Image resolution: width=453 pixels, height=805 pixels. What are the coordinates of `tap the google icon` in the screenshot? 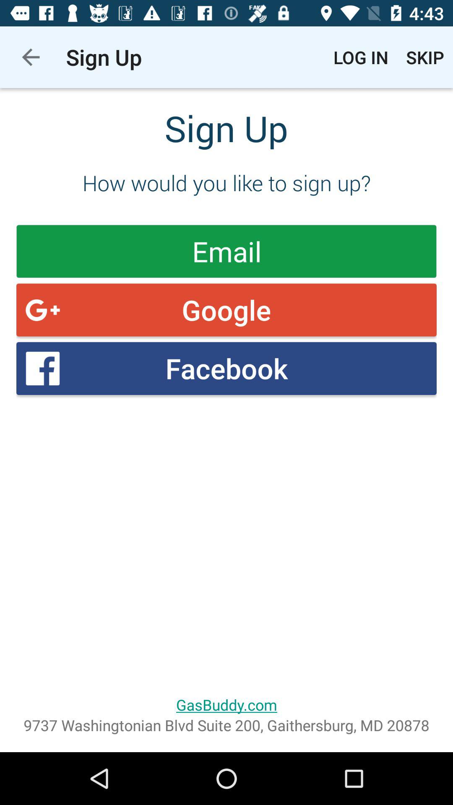 It's located at (226, 310).